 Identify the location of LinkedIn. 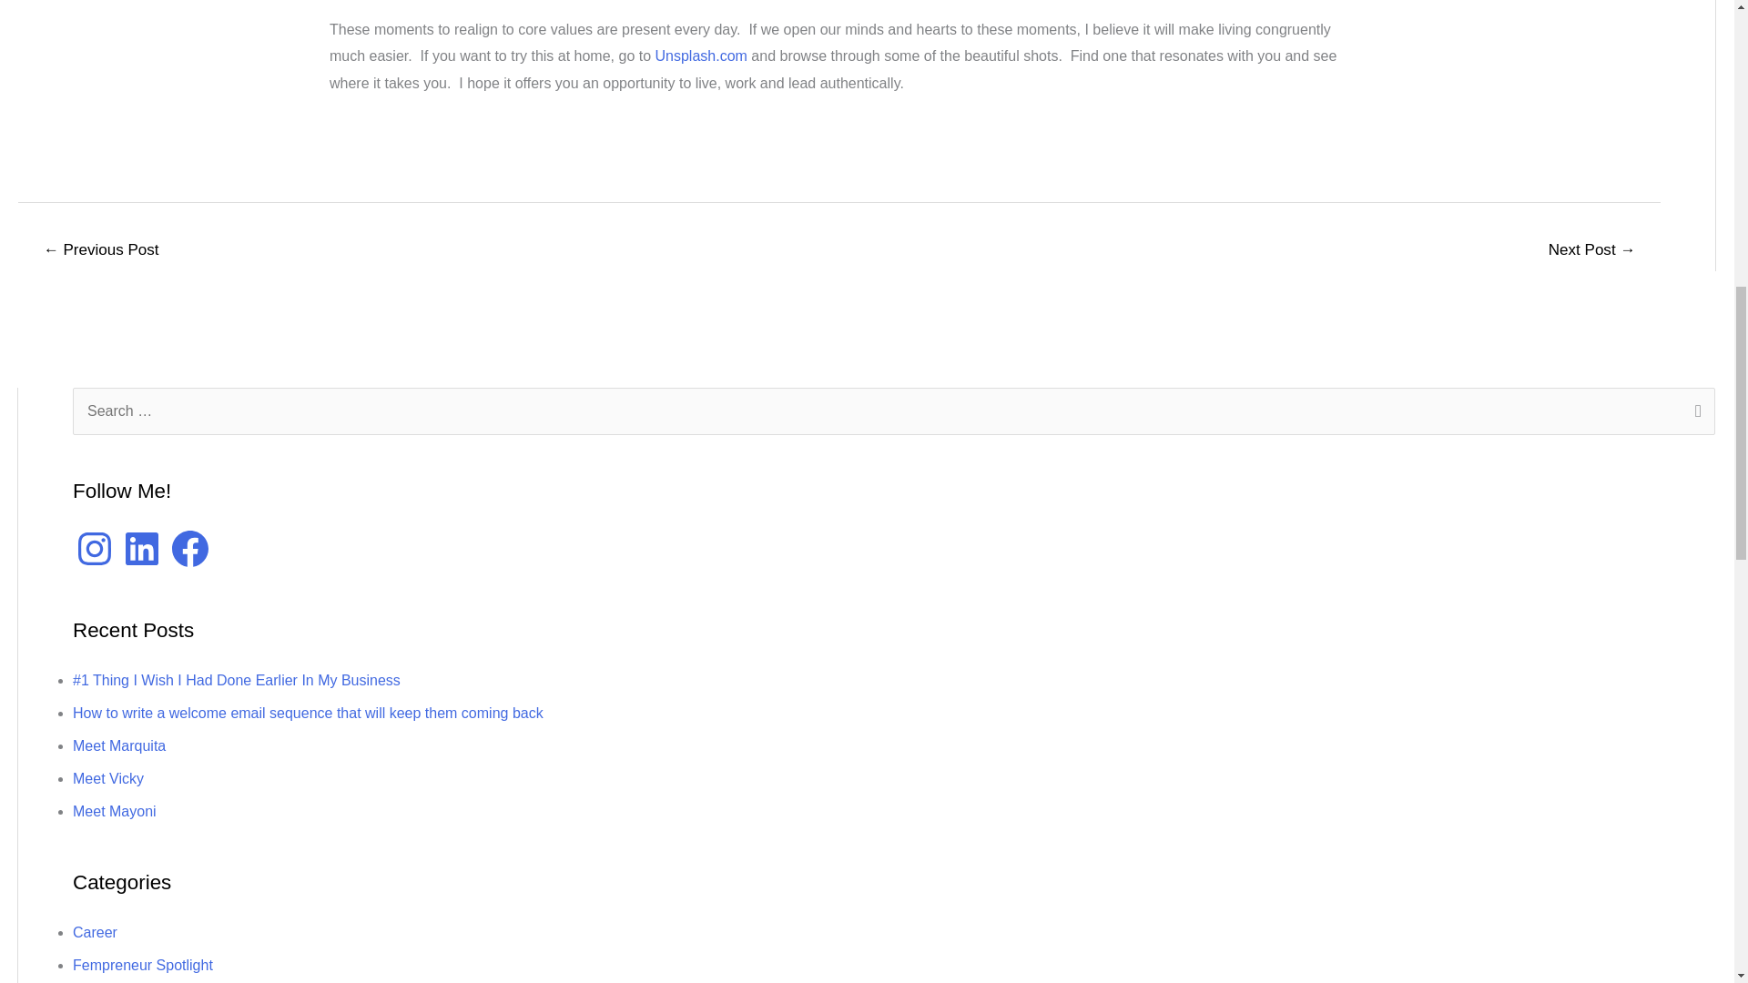
(142, 548).